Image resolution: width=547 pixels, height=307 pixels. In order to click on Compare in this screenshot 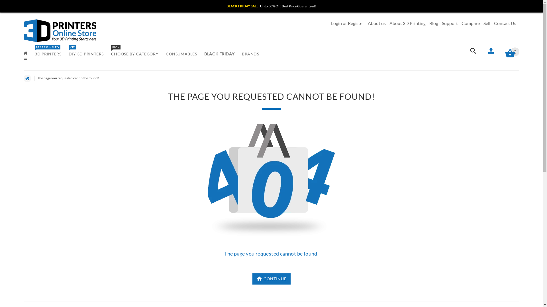, I will do `click(471, 23)`.